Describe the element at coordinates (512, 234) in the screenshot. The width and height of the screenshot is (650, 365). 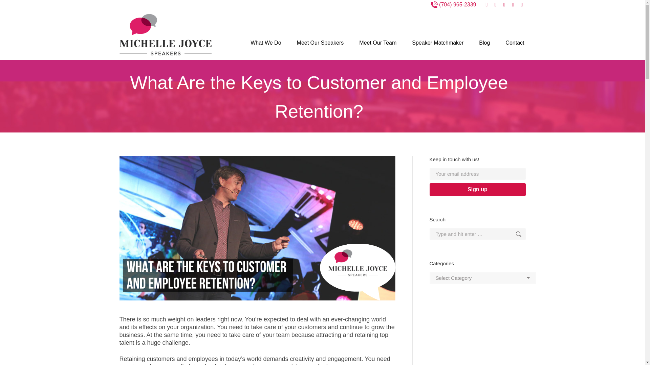
I see `Go!` at that location.